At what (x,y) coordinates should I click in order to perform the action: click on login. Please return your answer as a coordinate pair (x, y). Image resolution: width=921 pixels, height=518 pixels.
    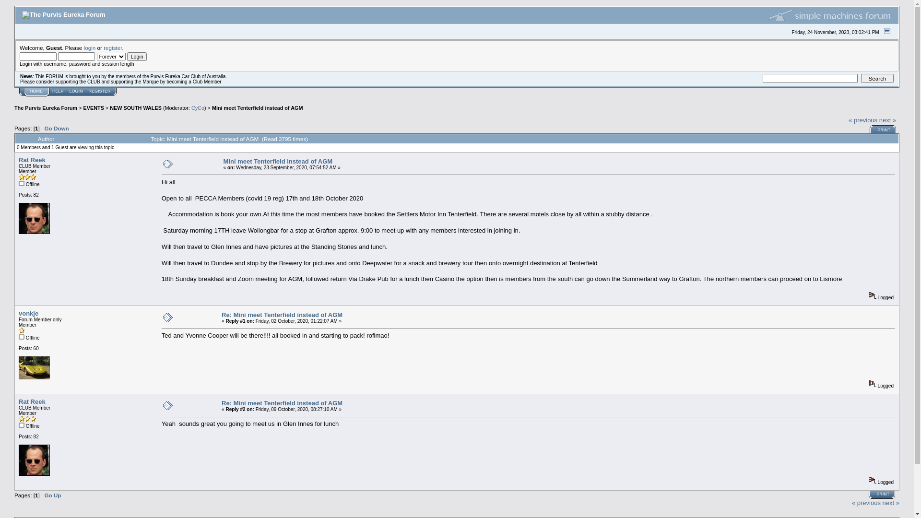
    Looking at the image, I should click on (90, 48).